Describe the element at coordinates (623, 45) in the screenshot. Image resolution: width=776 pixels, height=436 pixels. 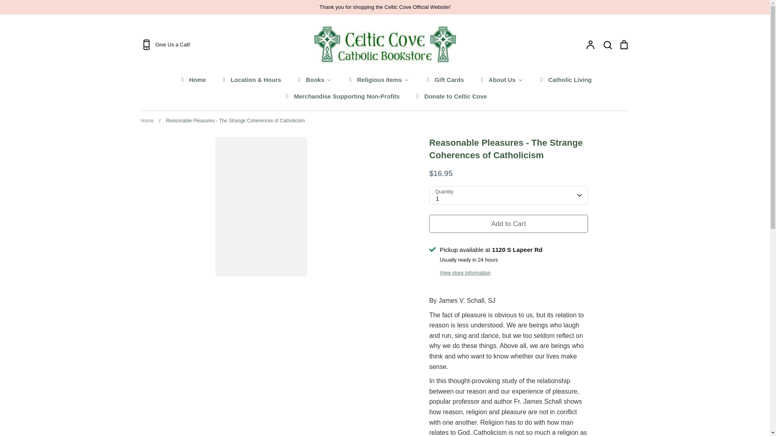
I see `Cart` at that location.